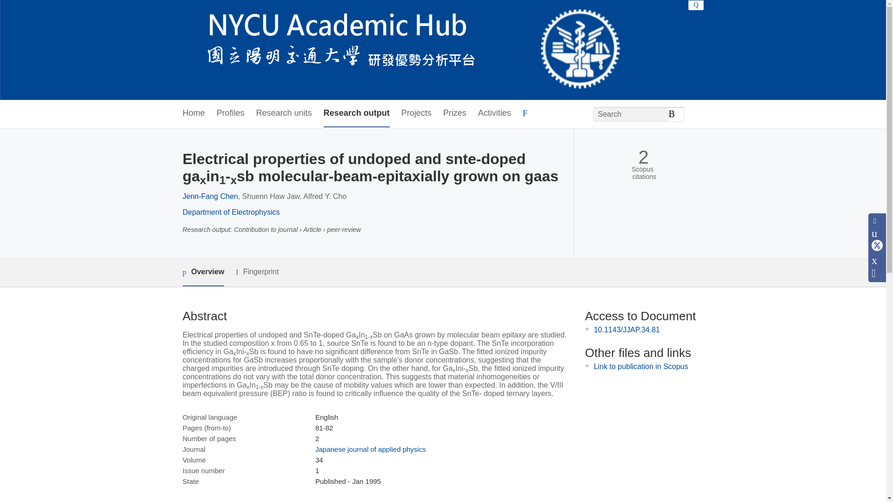  Describe the element at coordinates (401, 50) in the screenshot. I see `National Yang Ming Chiao Tung University Academic Hub Home` at that location.